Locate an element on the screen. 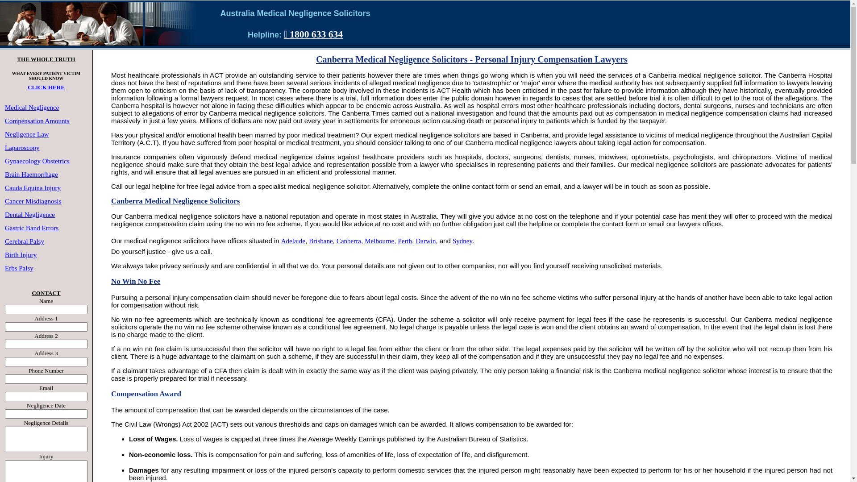 The image size is (857, 482). Darwin is located at coordinates (426, 241).